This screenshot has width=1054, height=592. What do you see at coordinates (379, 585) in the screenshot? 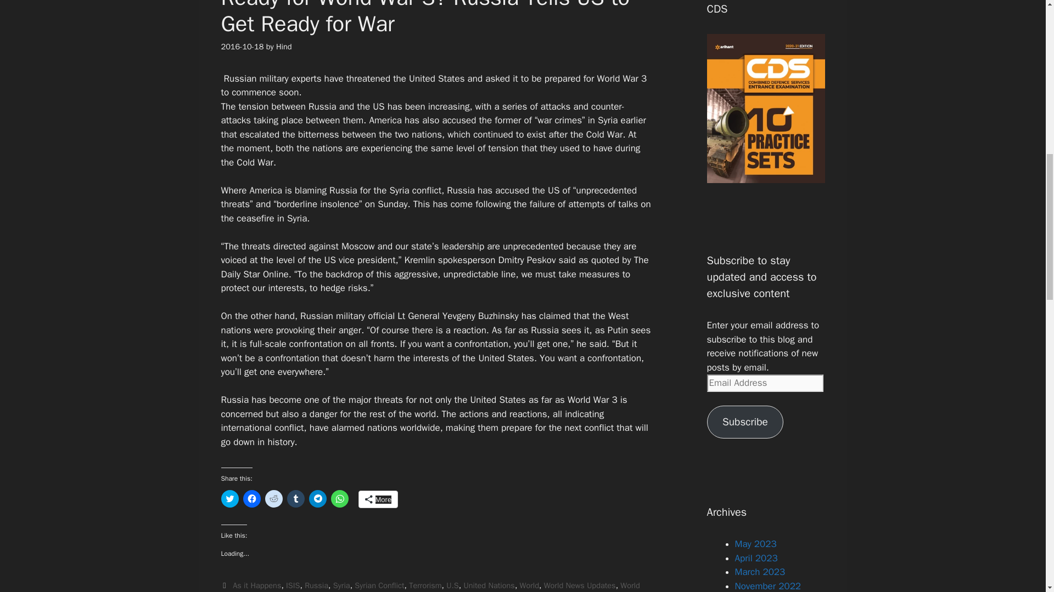
I see `Syrian Conflict` at bounding box center [379, 585].